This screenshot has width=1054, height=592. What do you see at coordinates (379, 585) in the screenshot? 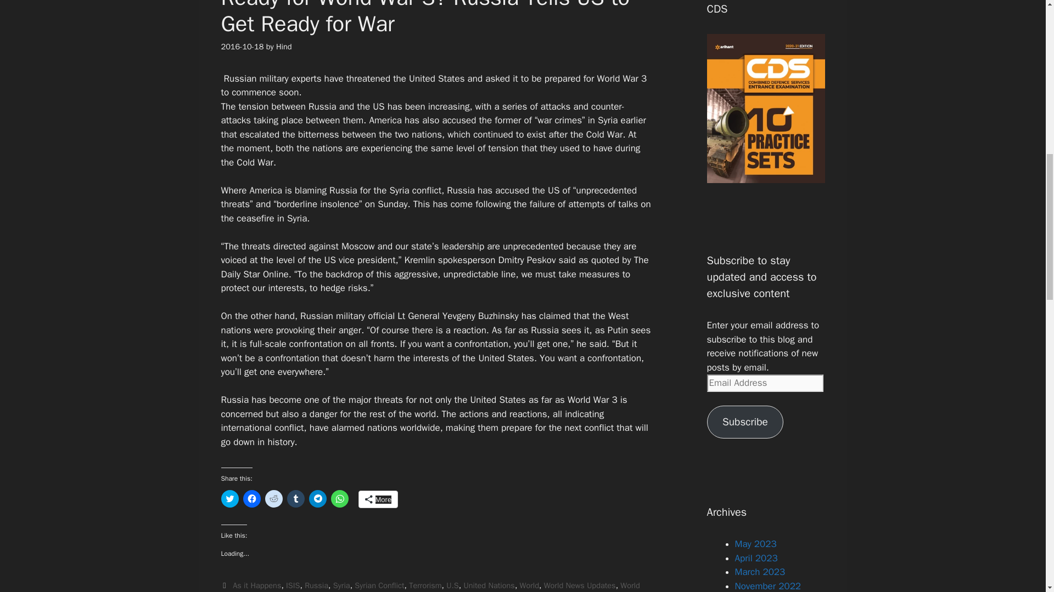
I see `Syrian Conflict` at bounding box center [379, 585].